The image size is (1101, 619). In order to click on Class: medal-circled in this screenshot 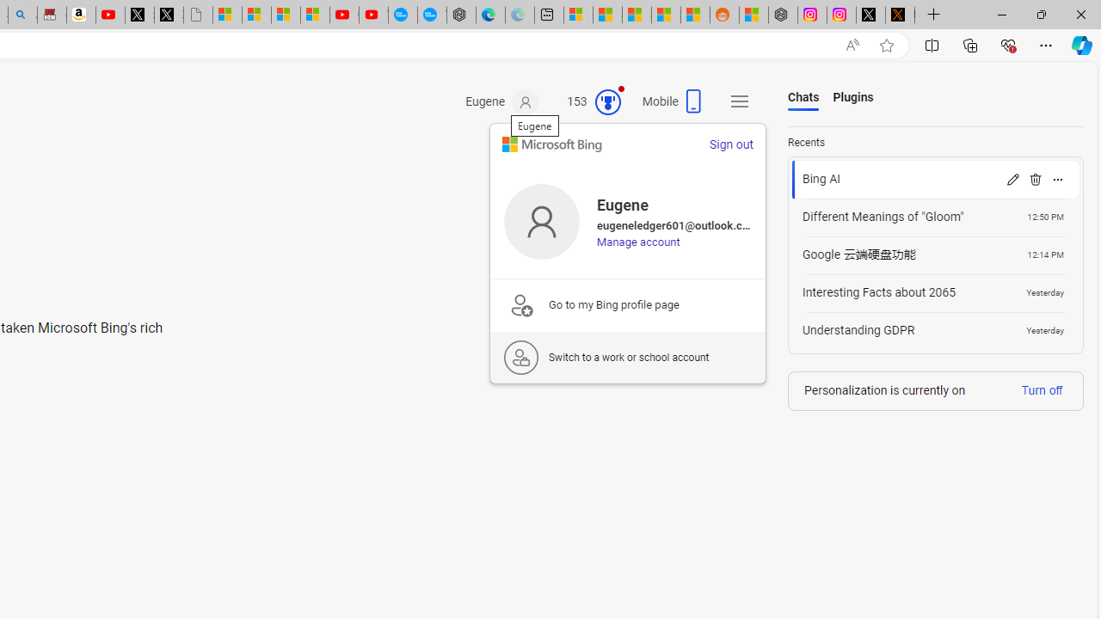, I will do `click(607, 101)`.